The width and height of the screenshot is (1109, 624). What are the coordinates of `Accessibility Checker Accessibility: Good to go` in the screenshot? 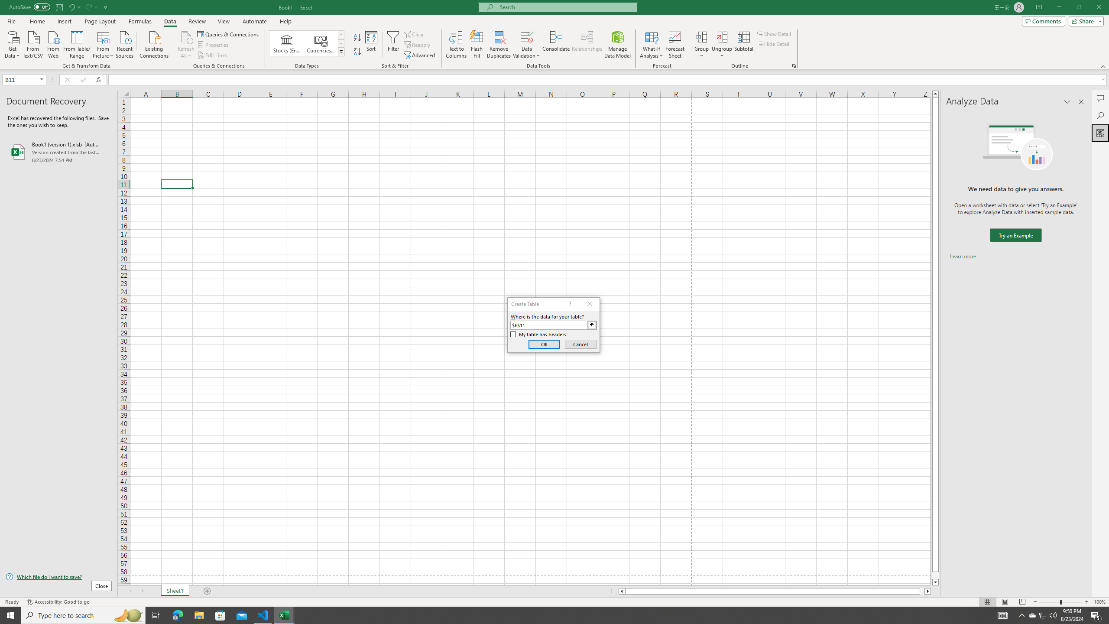 It's located at (58, 602).